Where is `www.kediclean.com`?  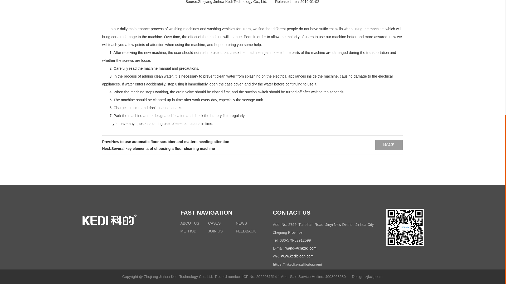 www.kediclean.com is located at coordinates (297, 256).